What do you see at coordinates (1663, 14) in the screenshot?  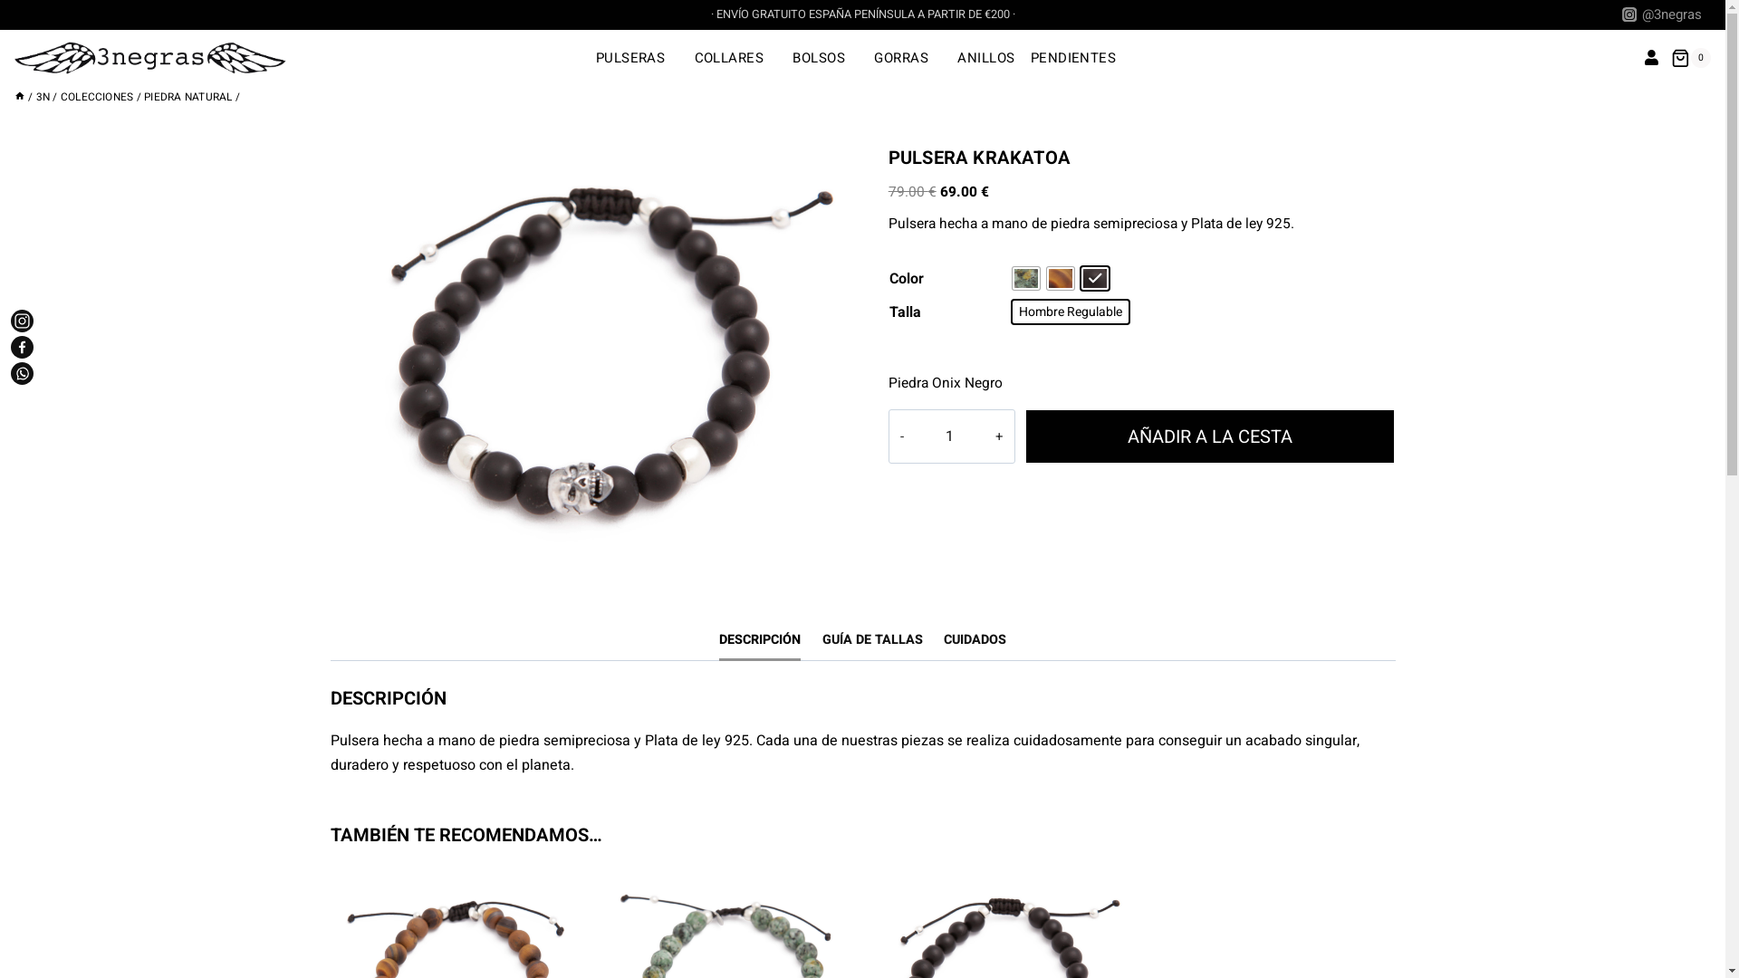 I see `@3negras` at bounding box center [1663, 14].